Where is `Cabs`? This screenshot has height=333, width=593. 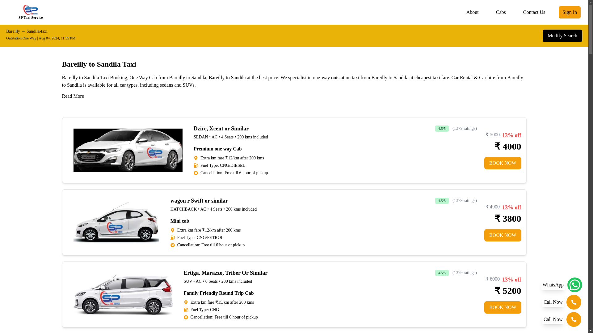
Cabs is located at coordinates (501, 12).